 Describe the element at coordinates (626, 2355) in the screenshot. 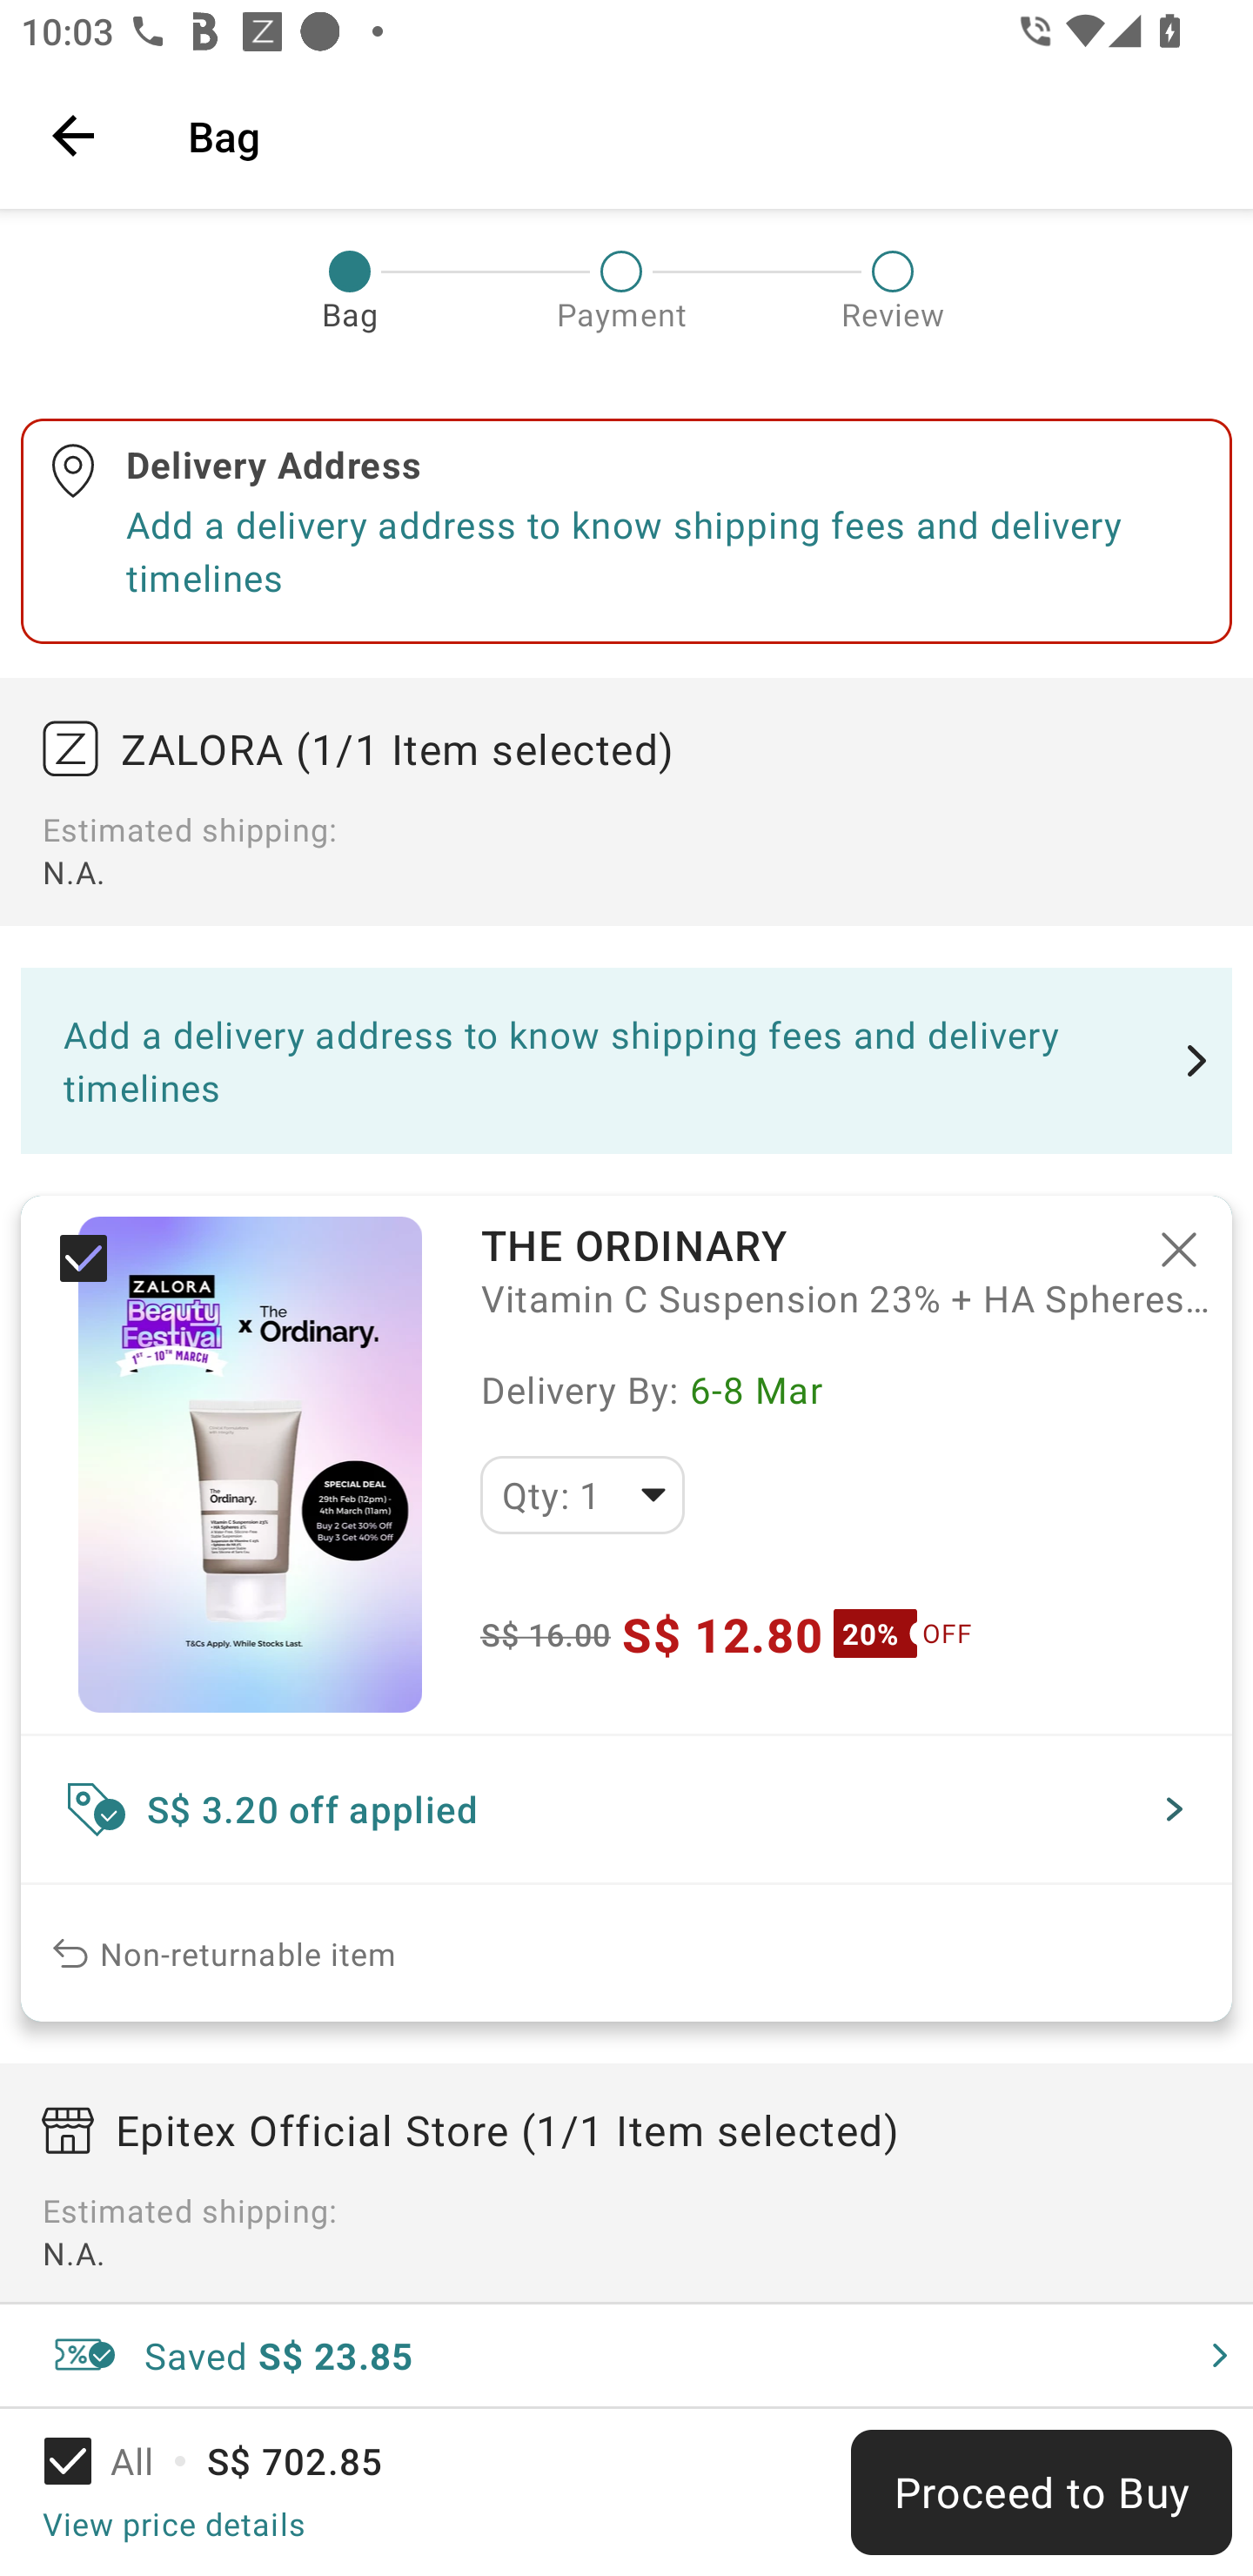

I see `Saved S$ 23.85` at that location.